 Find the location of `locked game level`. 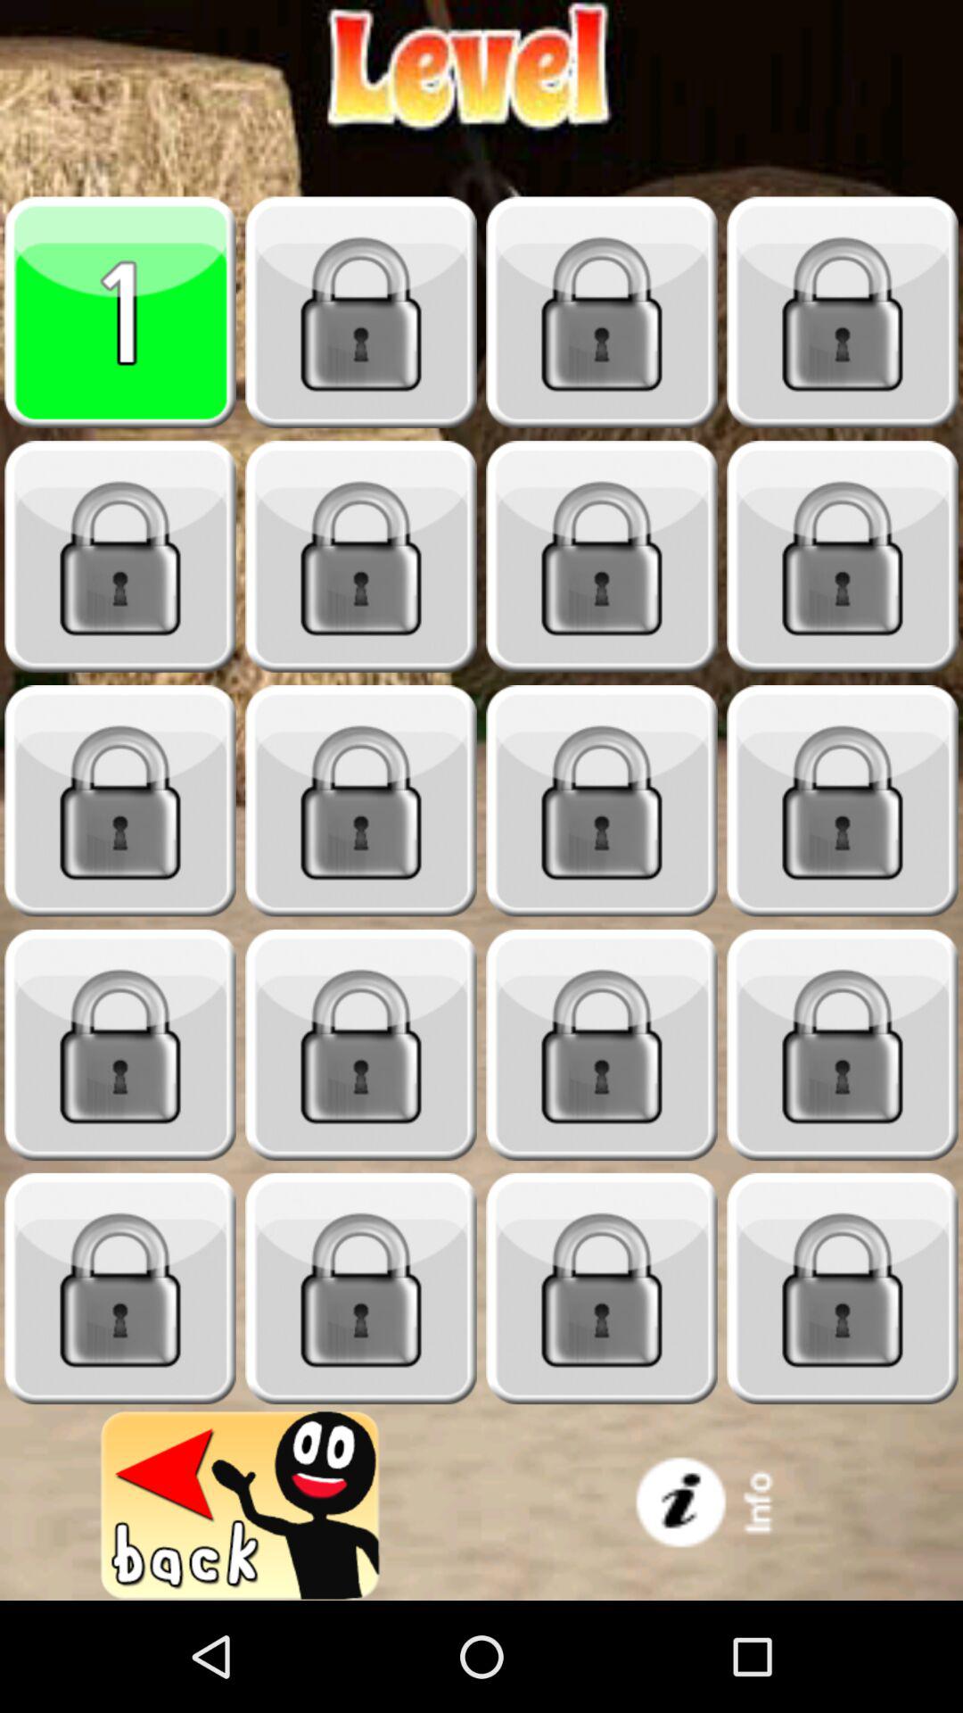

locked game level is located at coordinates (602, 801).